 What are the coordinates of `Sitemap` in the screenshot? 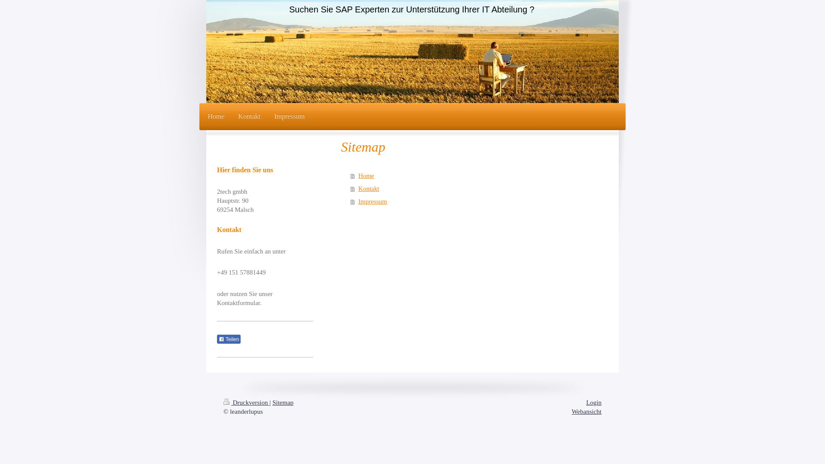 It's located at (283, 403).